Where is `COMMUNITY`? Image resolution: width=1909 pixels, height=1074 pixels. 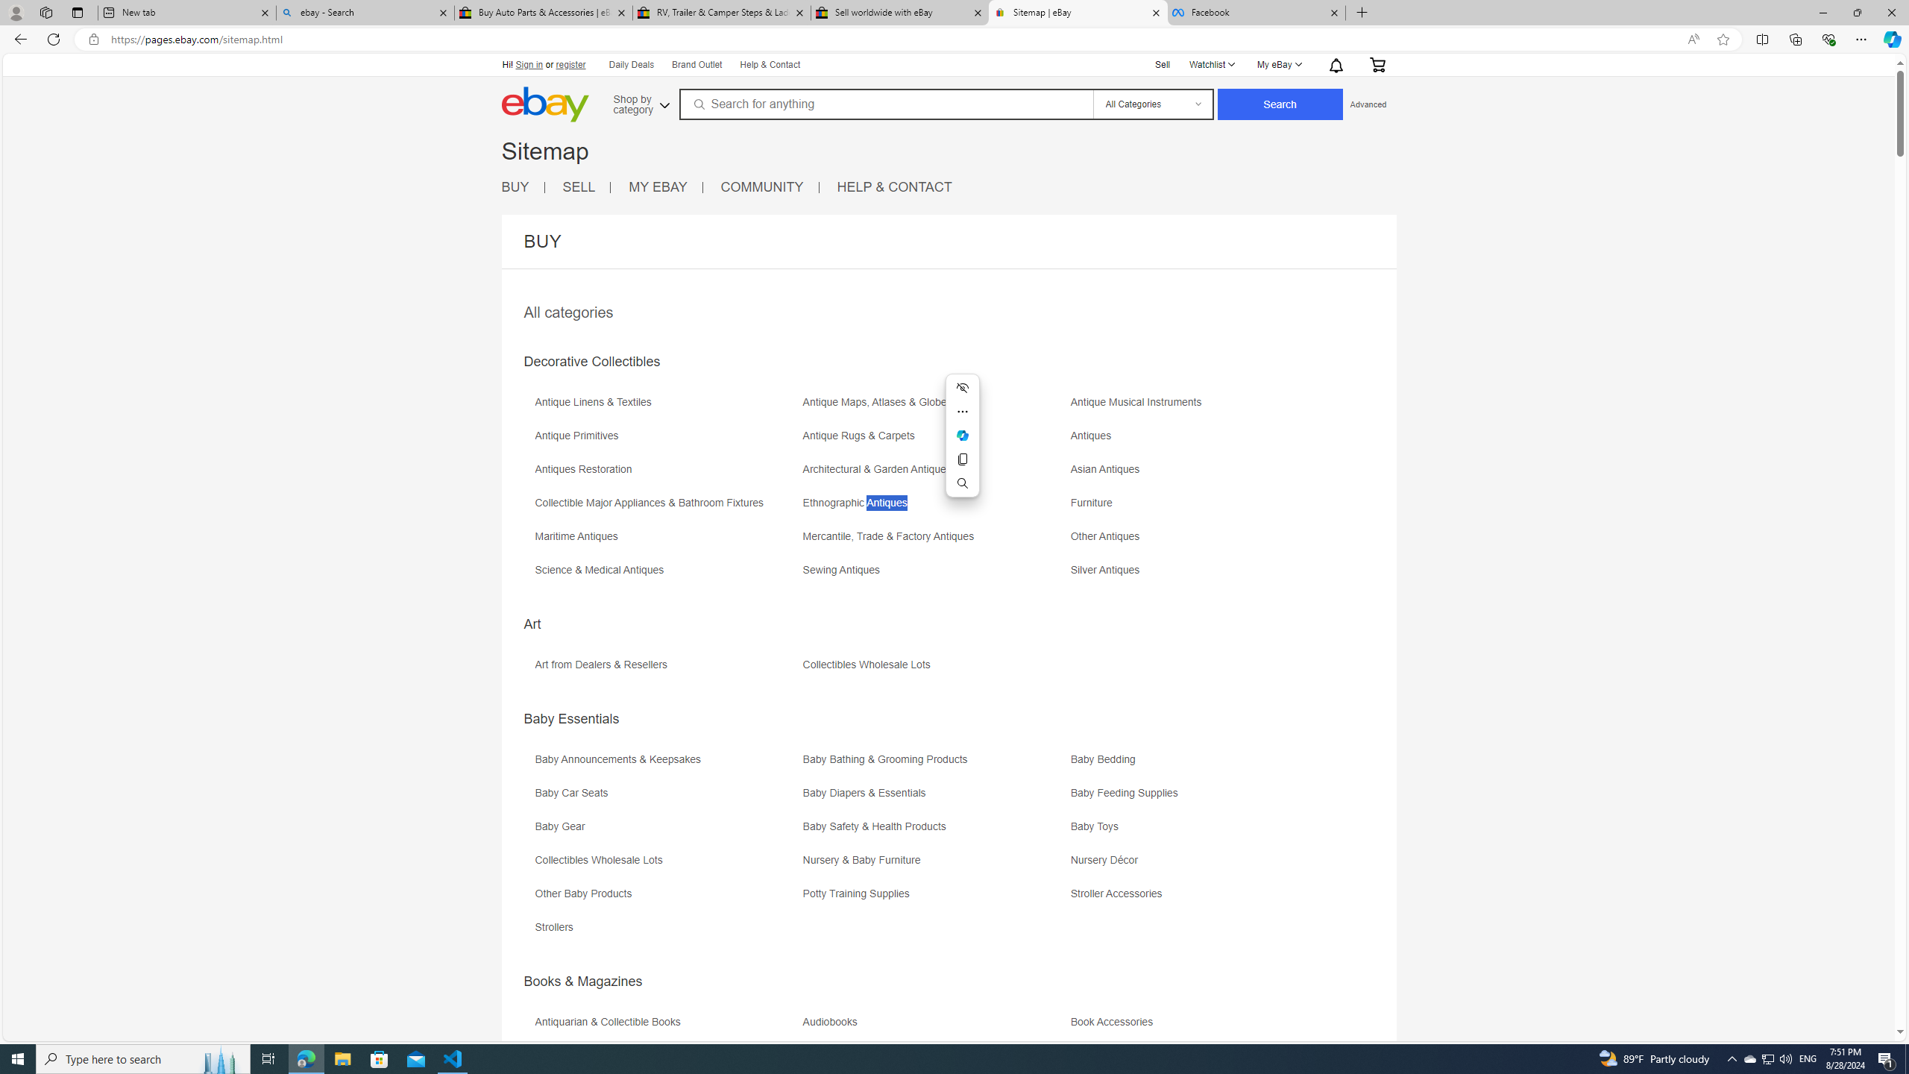 COMMUNITY is located at coordinates (770, 187).